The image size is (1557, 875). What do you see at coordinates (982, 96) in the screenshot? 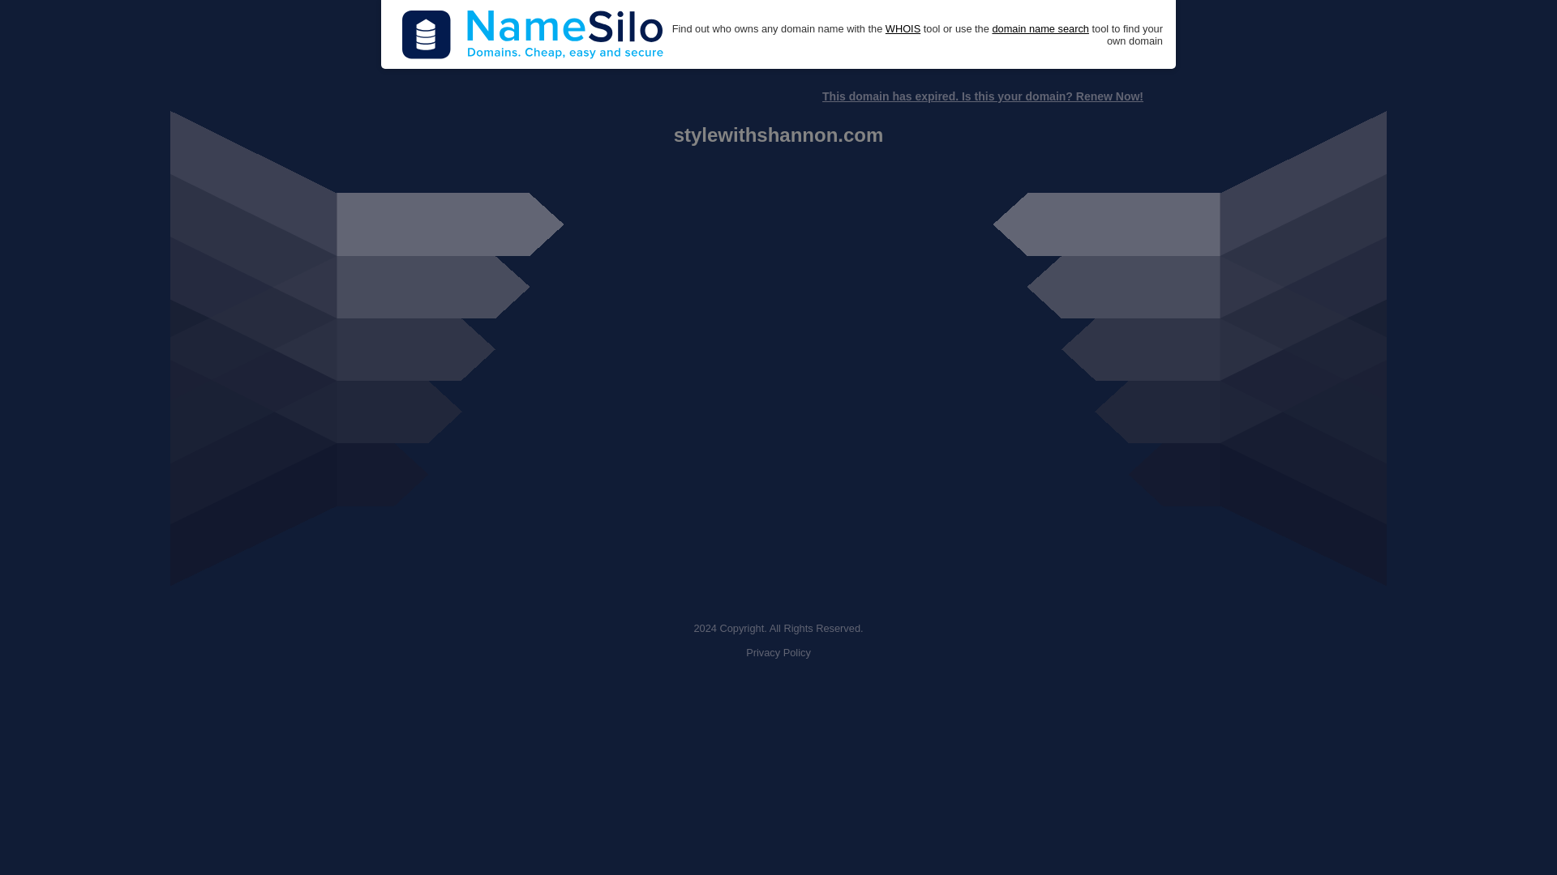
I see `This domain has expired. Is this your domain? Renew Now!` at bounding box center [982, 96].